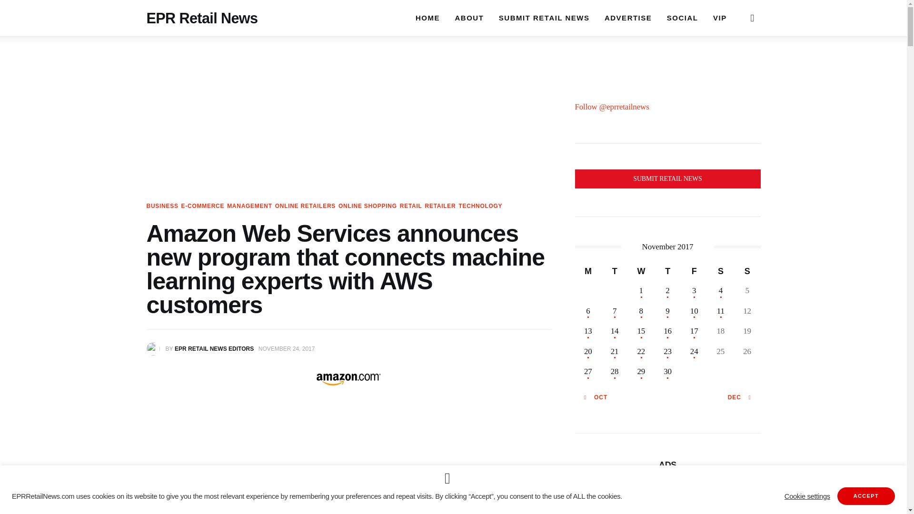 The height and width of the screenshot is (514, 914). I want to click on Advertisement, so click(348, 464).